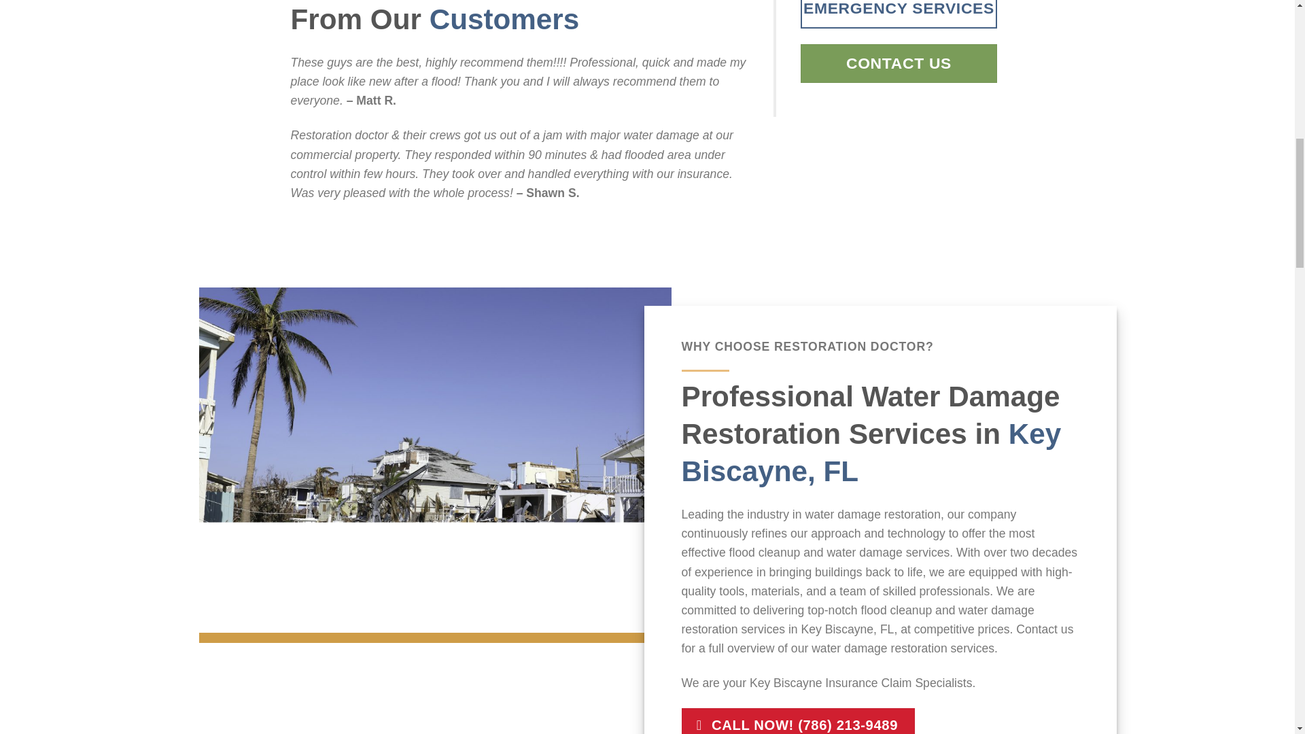  What do you see at coordinates (899, 63) in the screenshot?
I see `CONTACT US` at bounding box center [899, 63].